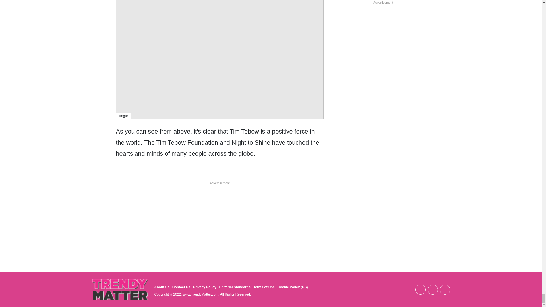  What do you see at coordinates (162, 287) in the screenshot?
I see `About Us` at bounding box center [162, 287].